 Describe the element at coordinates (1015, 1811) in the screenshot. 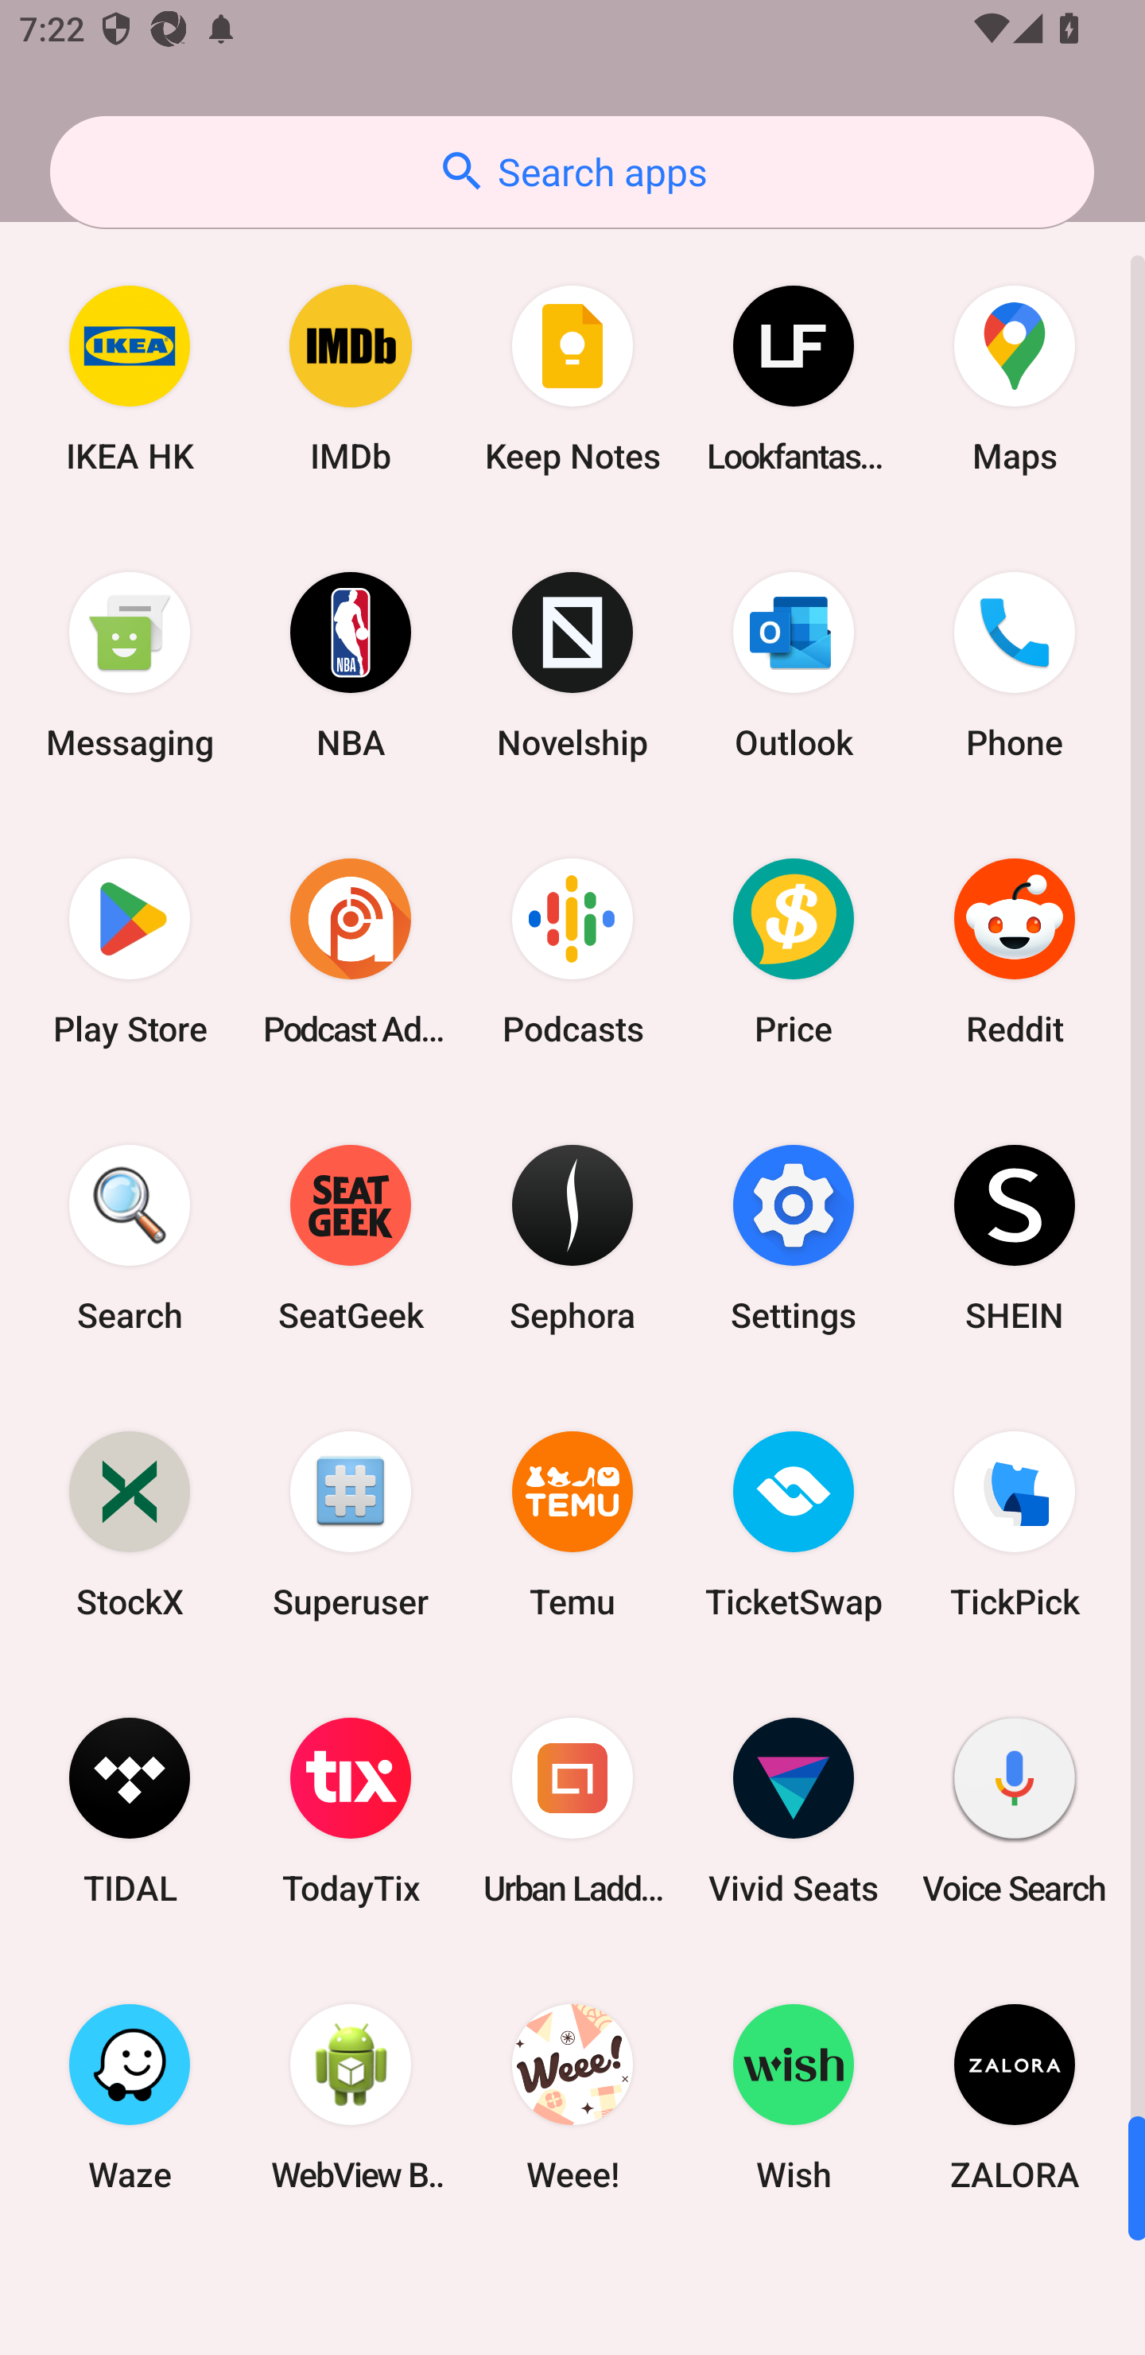

I see `Voice Search` at that location.